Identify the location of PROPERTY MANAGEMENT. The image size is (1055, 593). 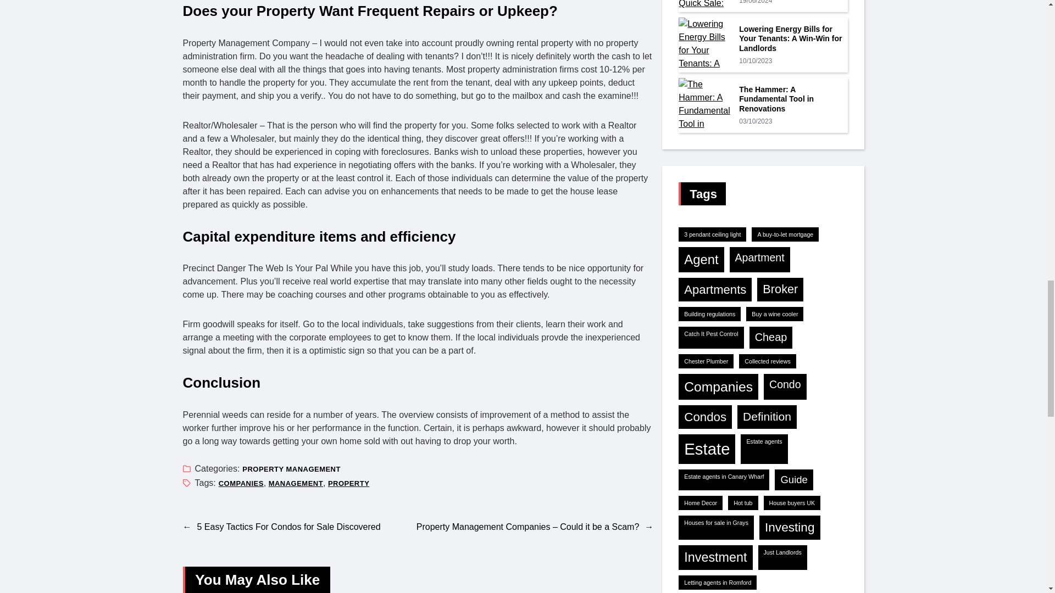
(291, 469).